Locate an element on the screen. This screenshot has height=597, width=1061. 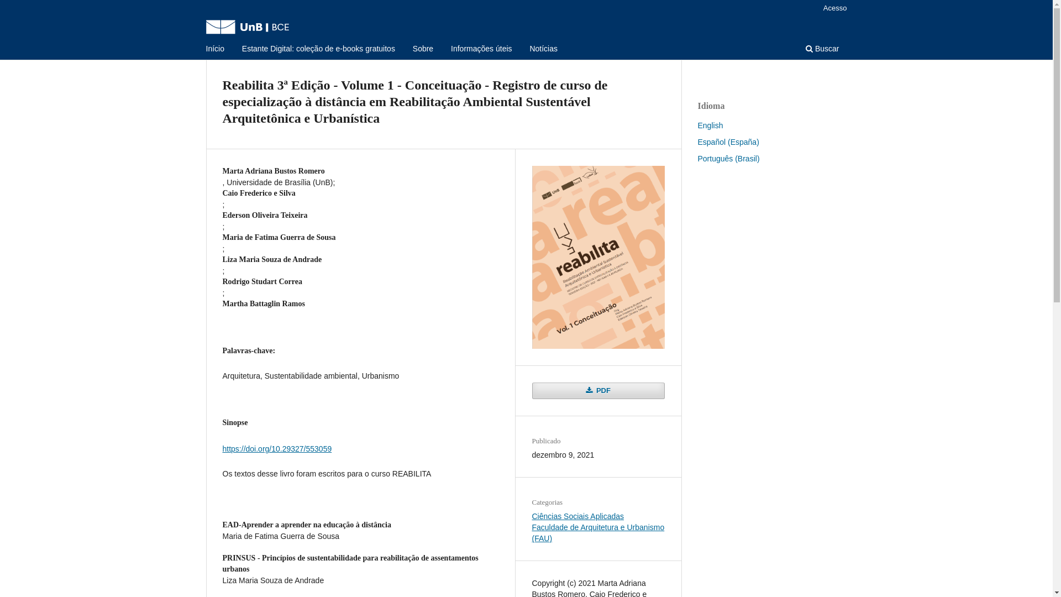
Acesso is located at coordinates (836, 8).